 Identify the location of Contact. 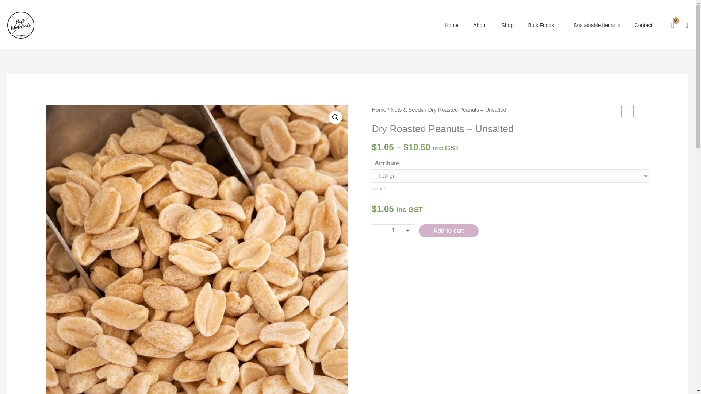
(643, 25).